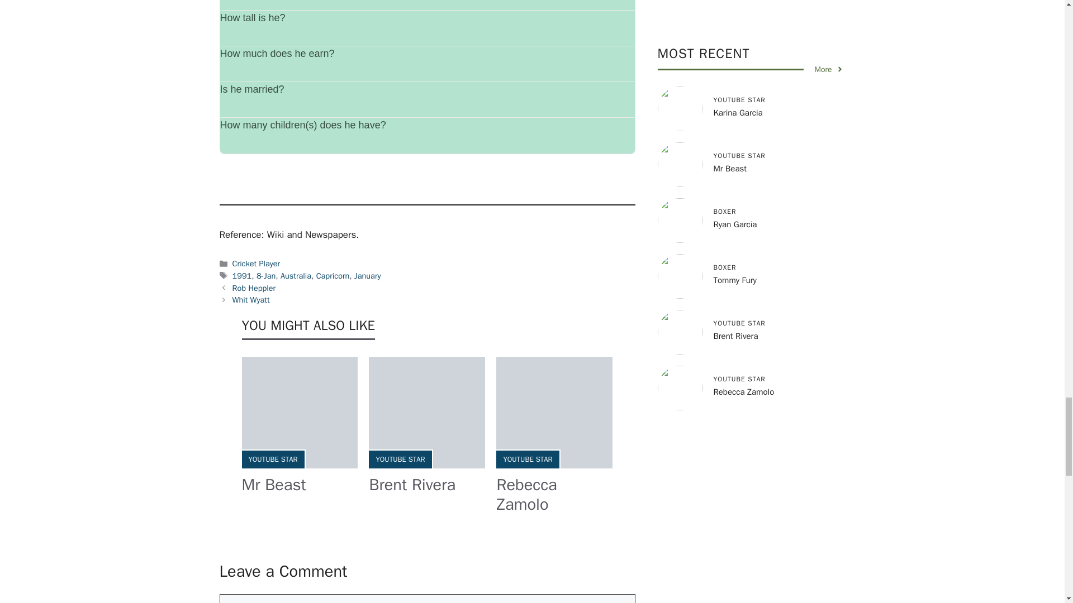 Image resolution: width=1073 pixels, height=603 pixels. I want to click on Mr Beast, so click(274, 485).